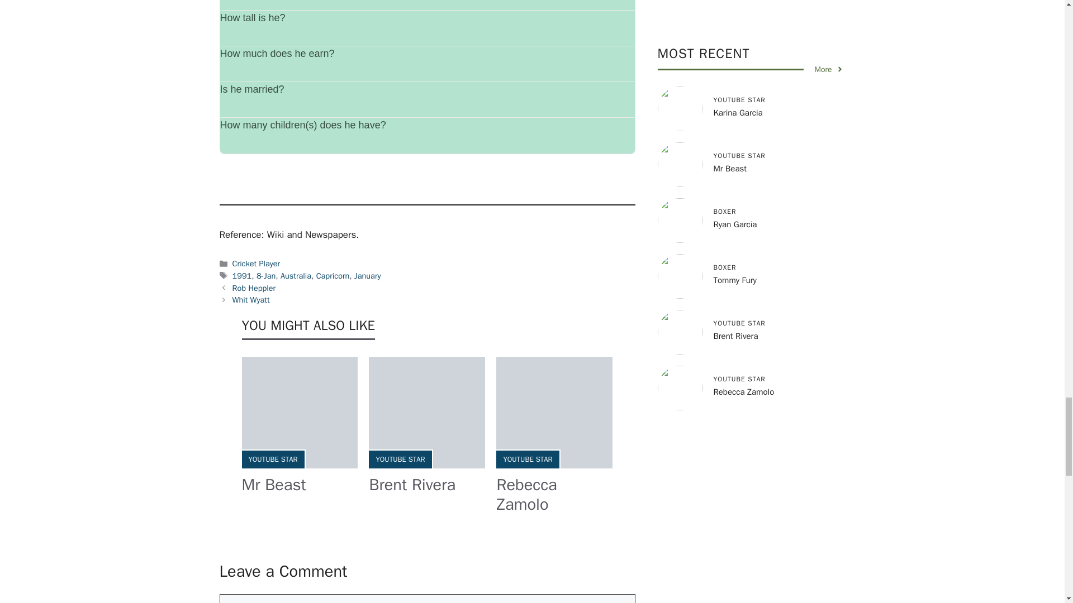 Image resolution: width=1073 pixels, height=603 pixels. I want to click on Mr Beast, so click(274, 485).